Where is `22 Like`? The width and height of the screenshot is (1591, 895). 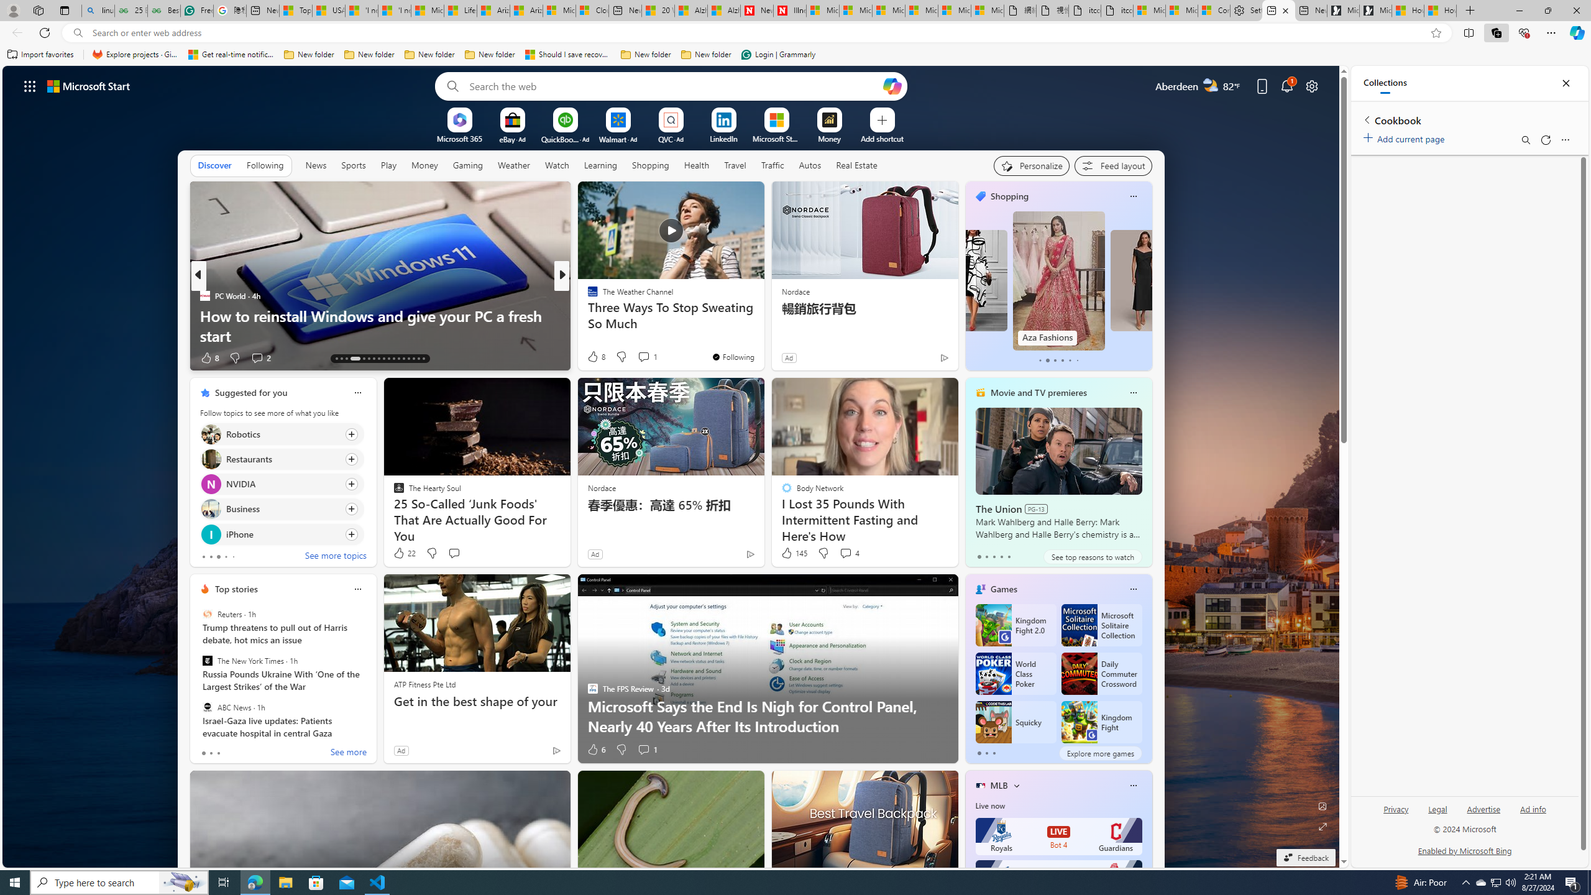 22 Like is located at coordinates (403, 553).